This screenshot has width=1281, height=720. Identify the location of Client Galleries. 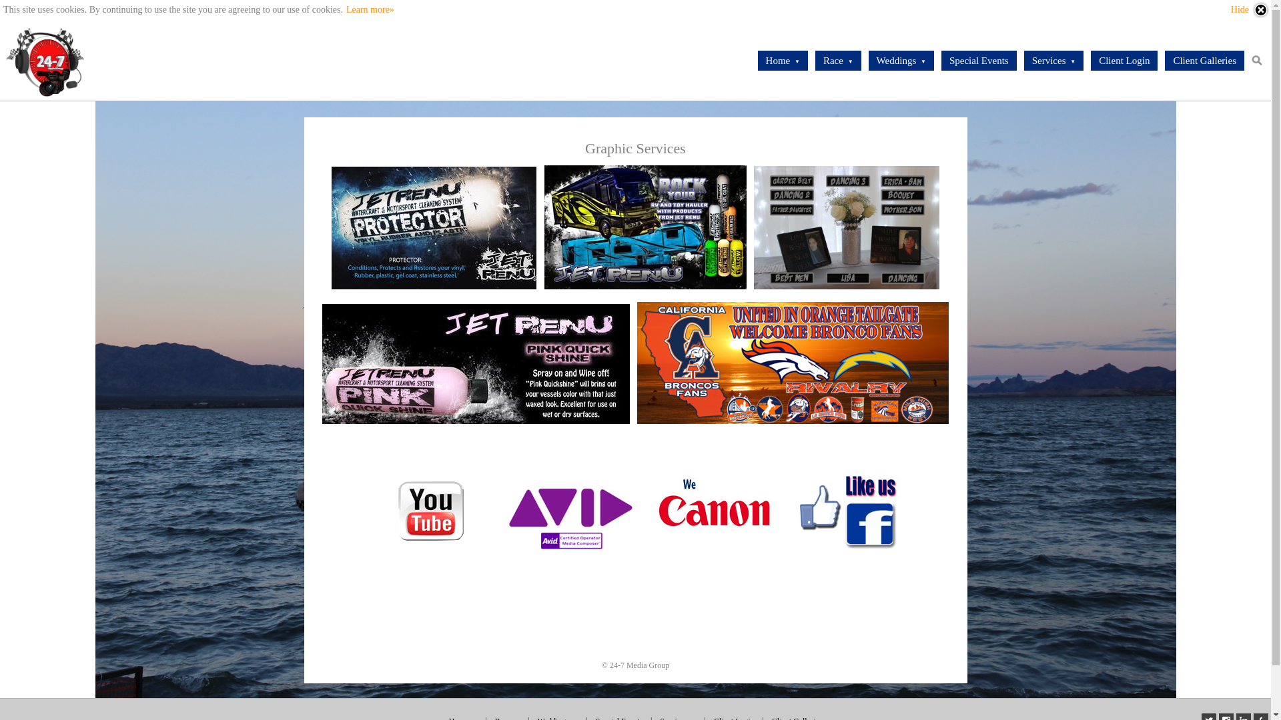
(1205, 61).